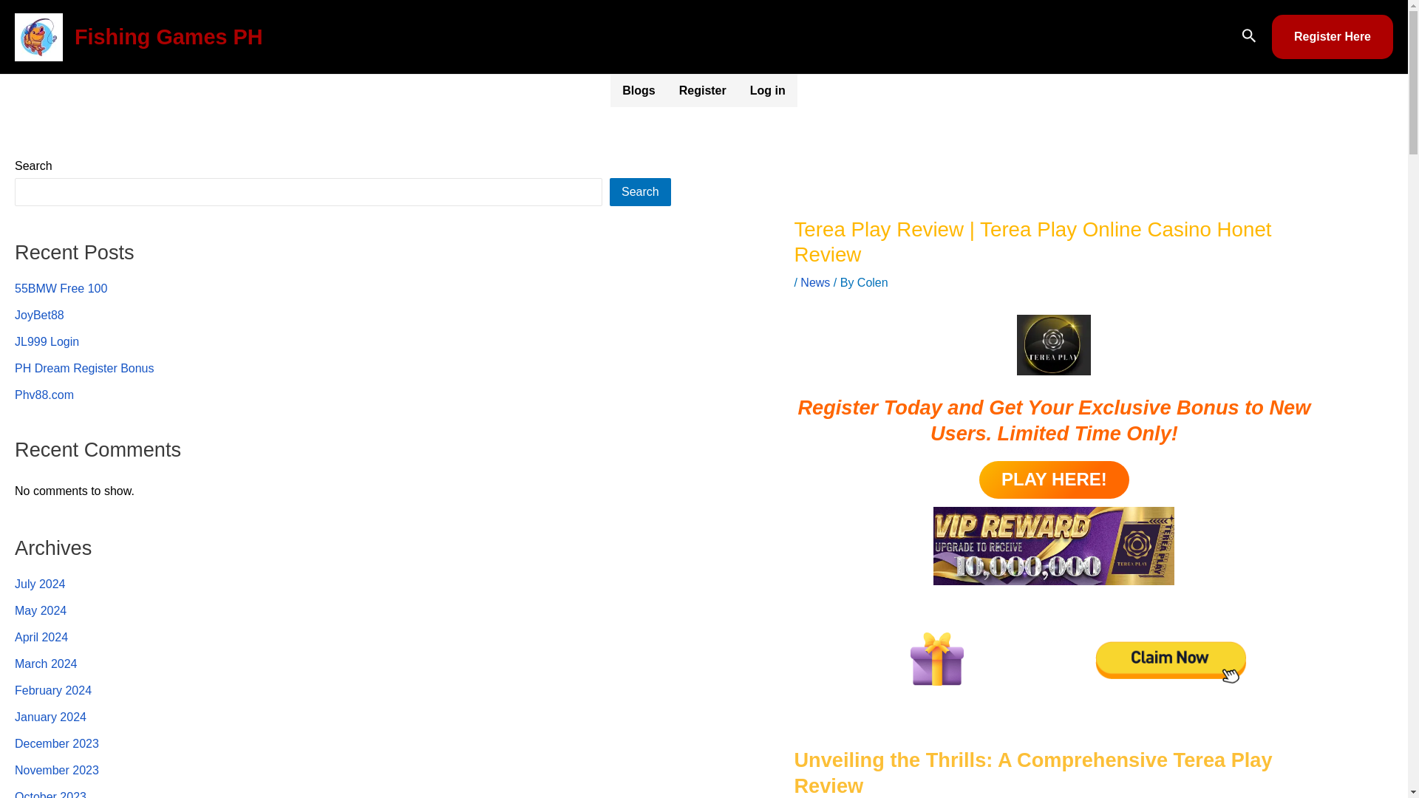 The width and height of the screenshot is (1419, 798). I want to click on Fishing Games PH, so click(169, 36).